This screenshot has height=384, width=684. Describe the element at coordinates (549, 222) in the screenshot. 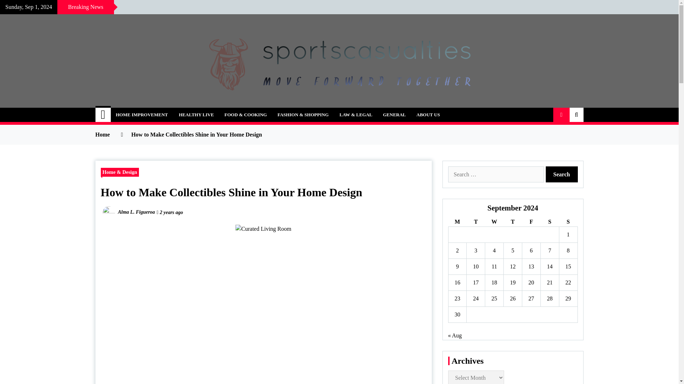

I see `Saturday` at that location.